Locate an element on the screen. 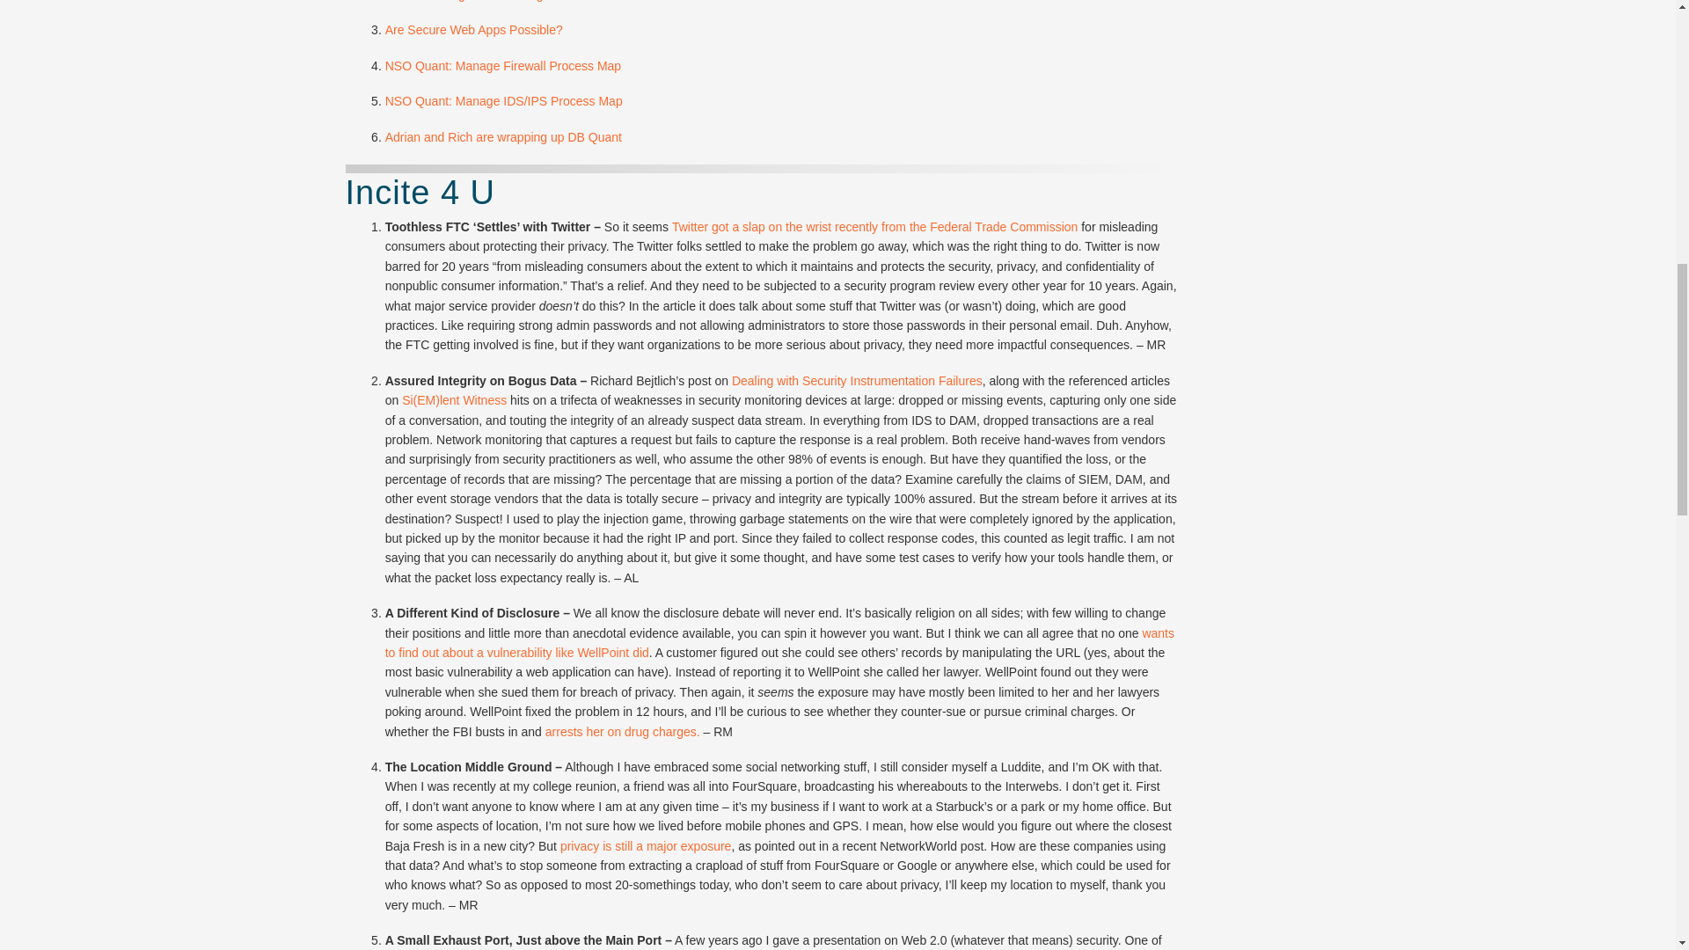 This screenshot has height=950, width=1689. privacy is still a major exposure is located at coordinates (646, 845).